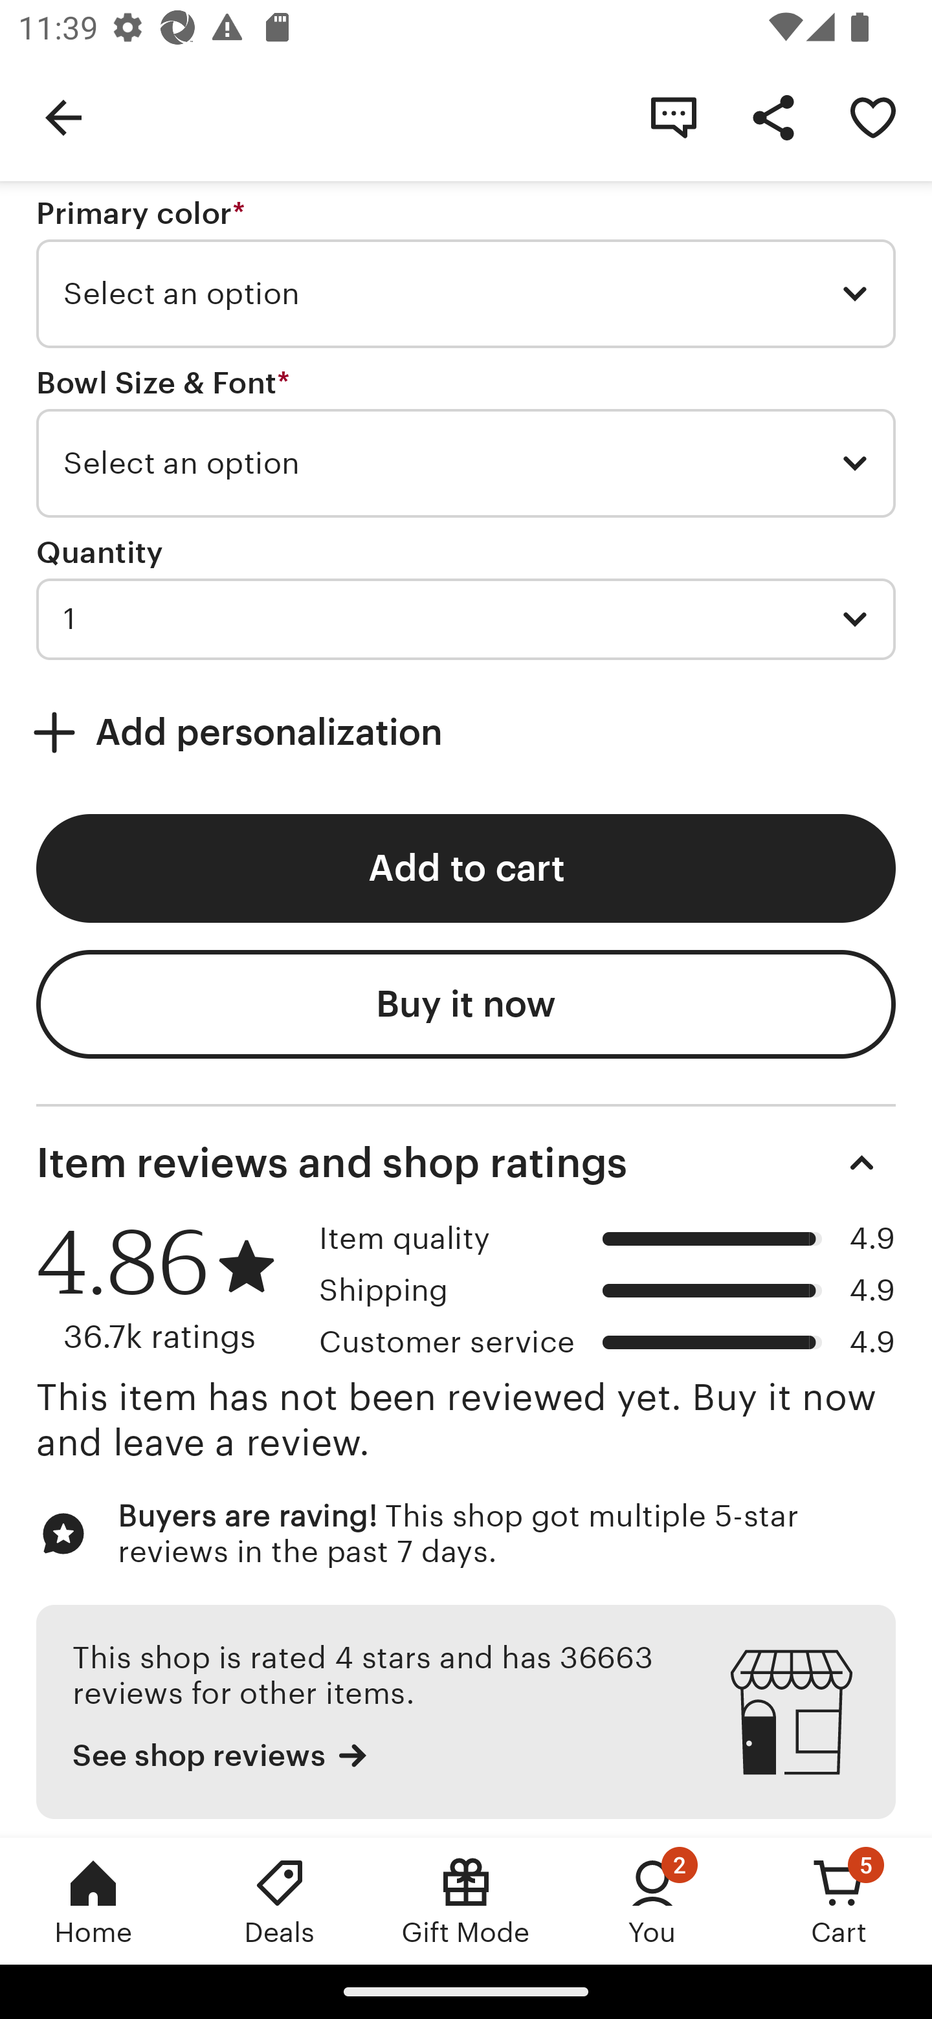 Image resolution: width=932 pixels, height=2019 pixels. I want to click on 1, so click(466, 620).